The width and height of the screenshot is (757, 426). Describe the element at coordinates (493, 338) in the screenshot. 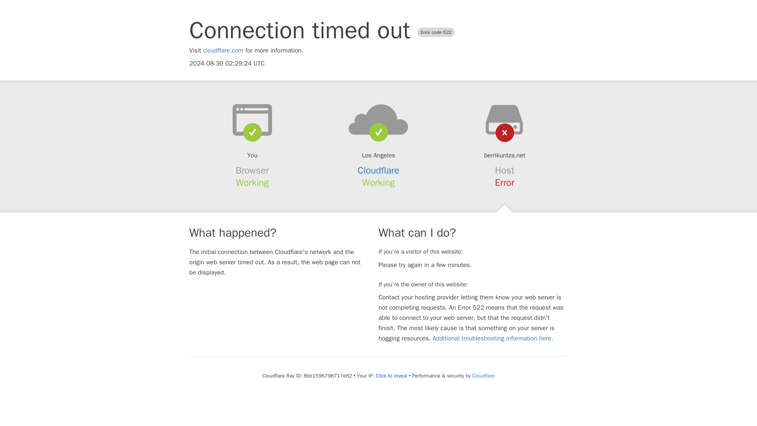

I see `Additional troubleshooting information here.` at that location.